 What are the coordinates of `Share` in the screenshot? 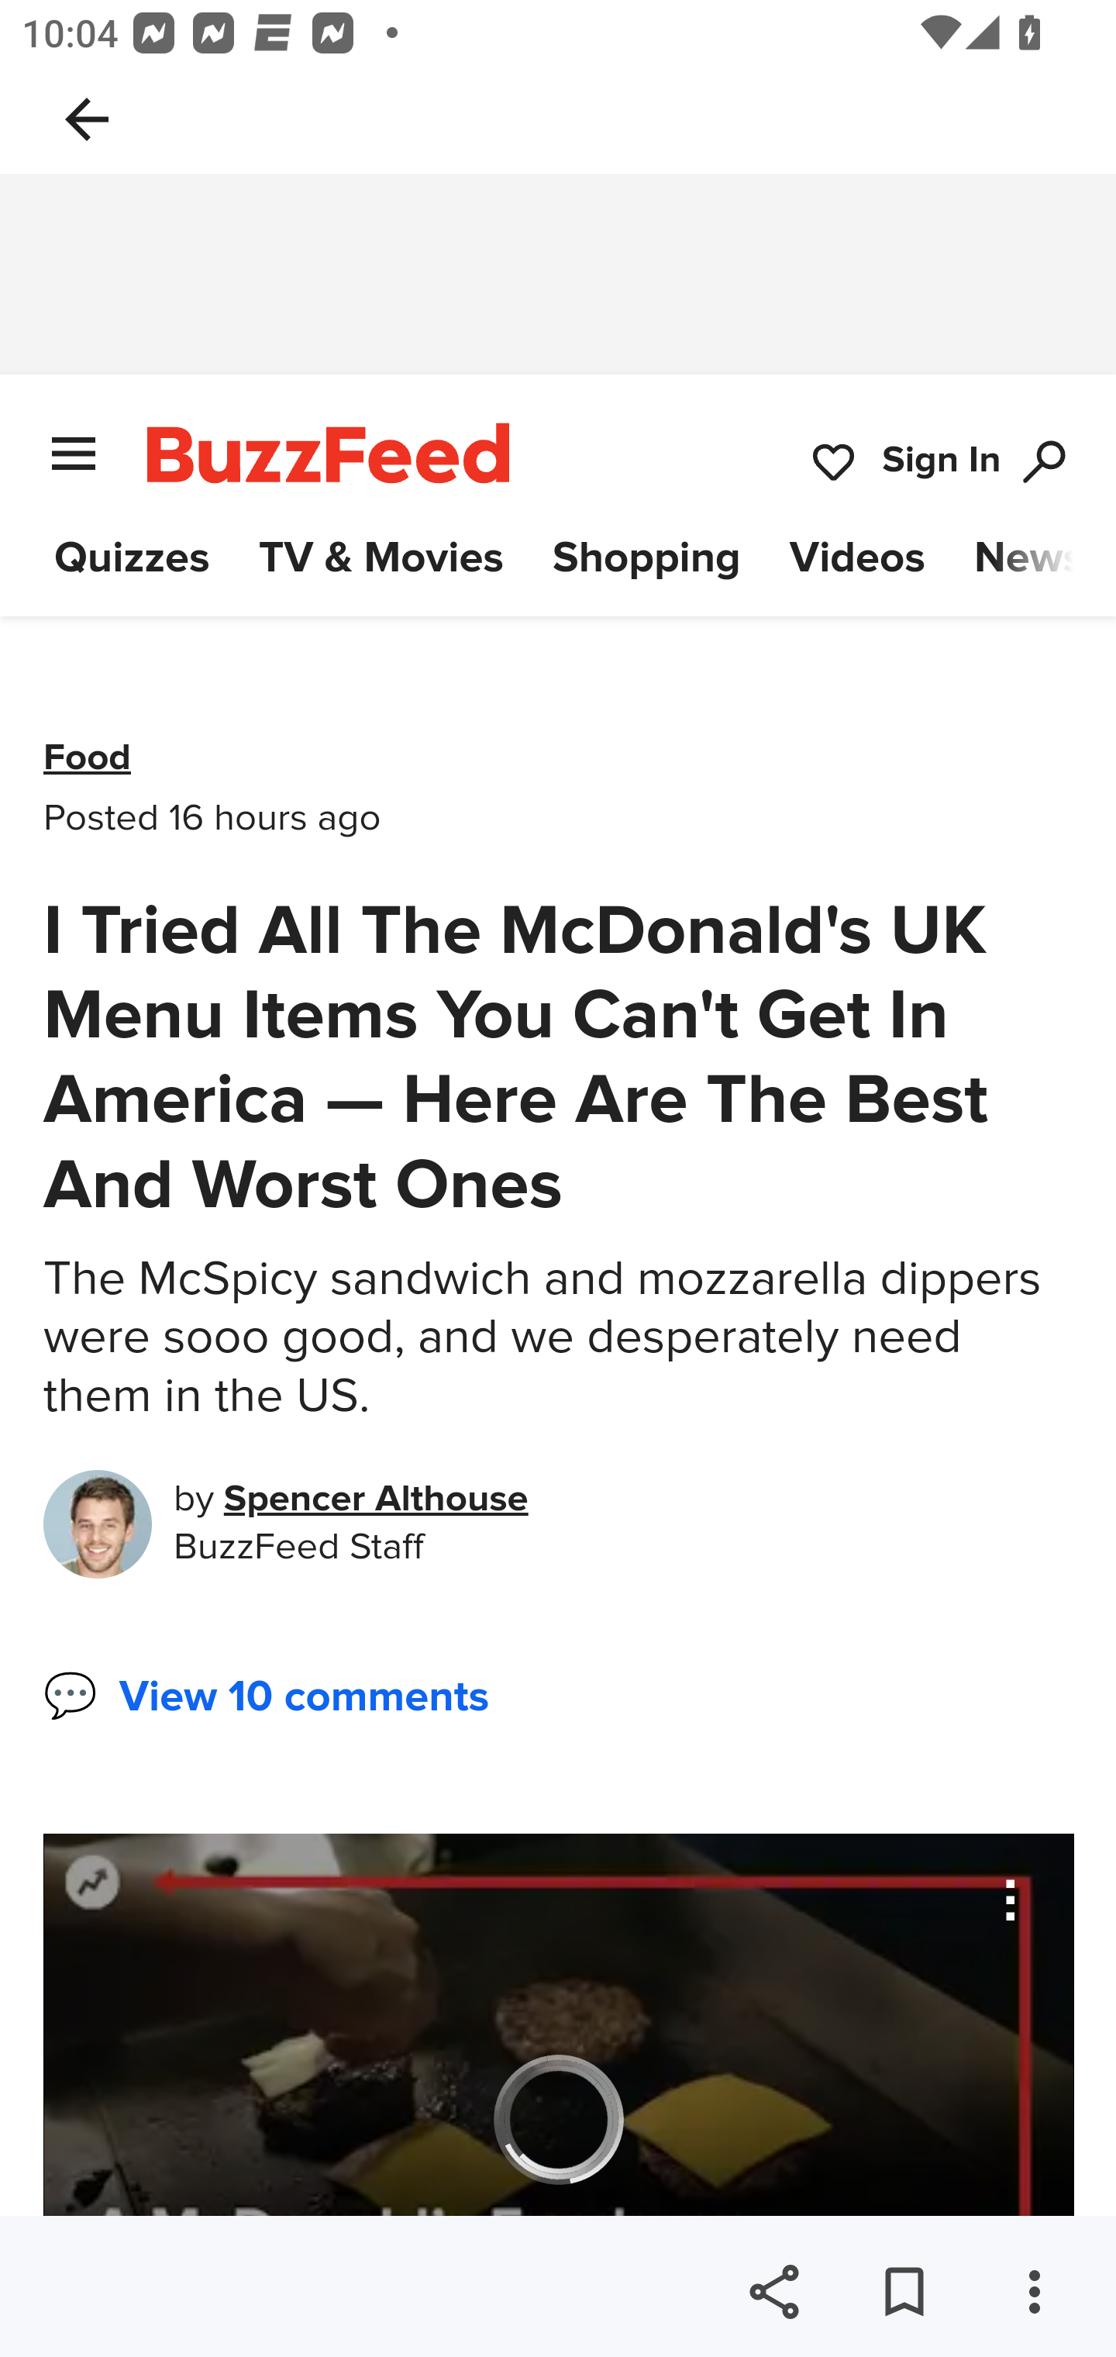 It's located at (773, 2292).